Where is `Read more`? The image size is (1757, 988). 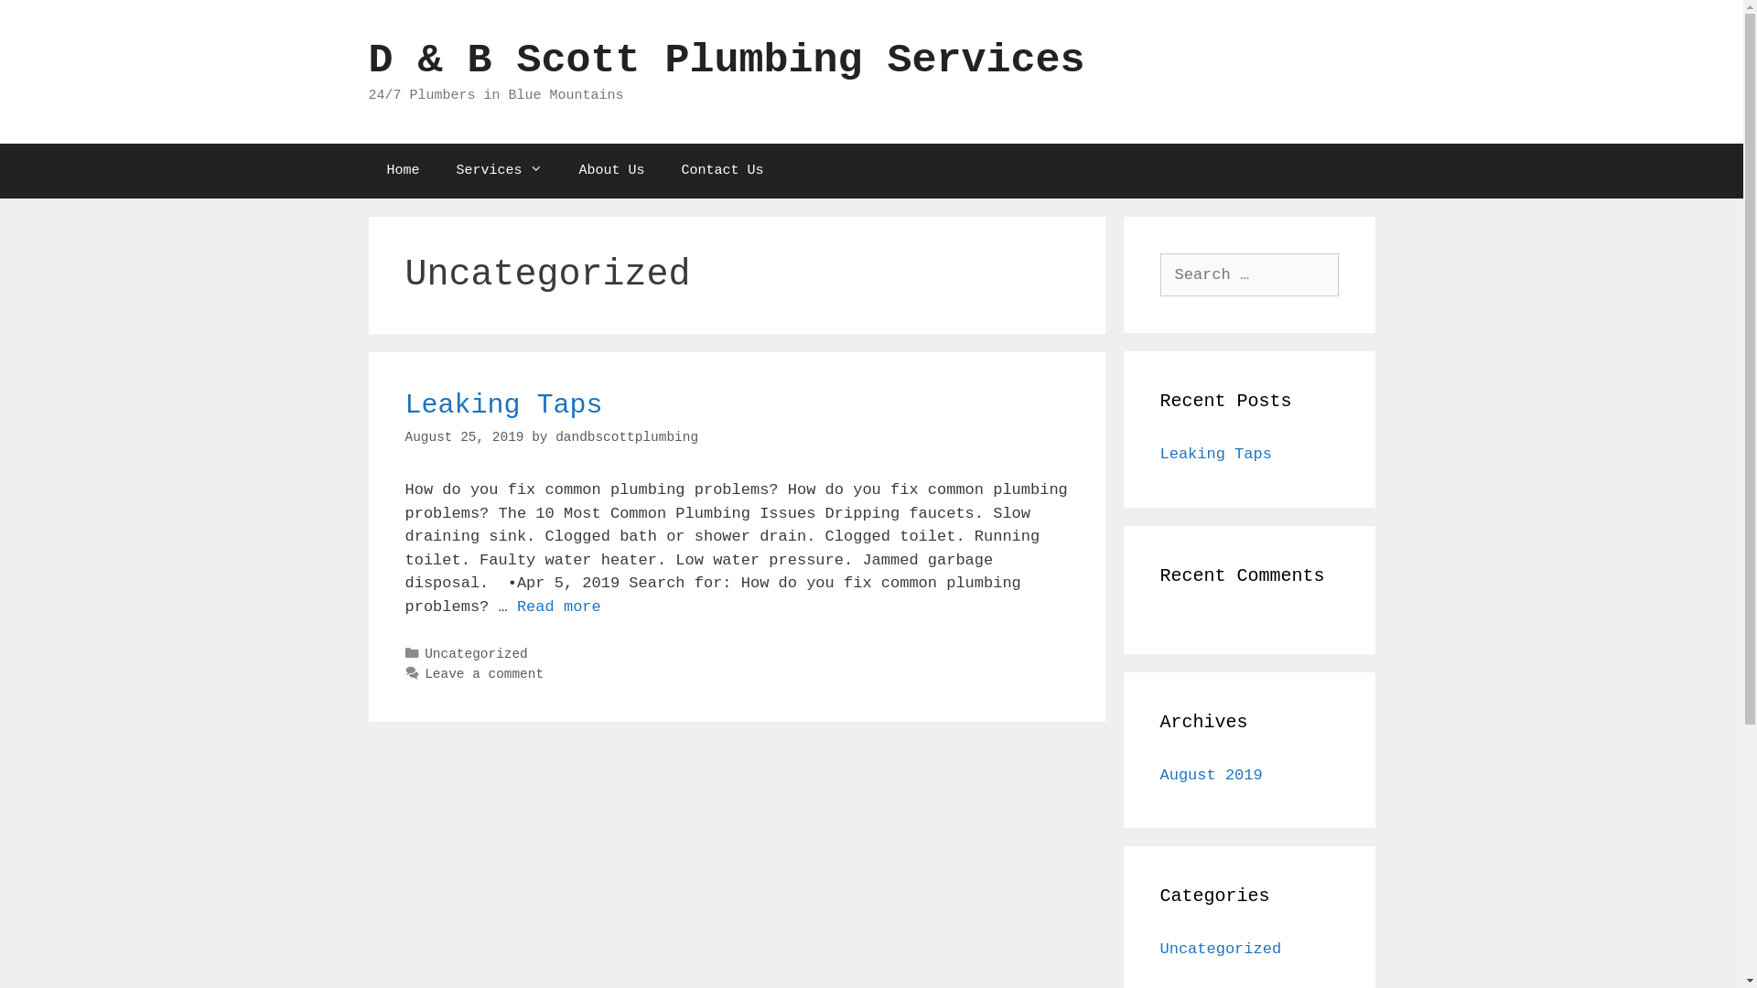
Read more is located at coordinates (559, 607).